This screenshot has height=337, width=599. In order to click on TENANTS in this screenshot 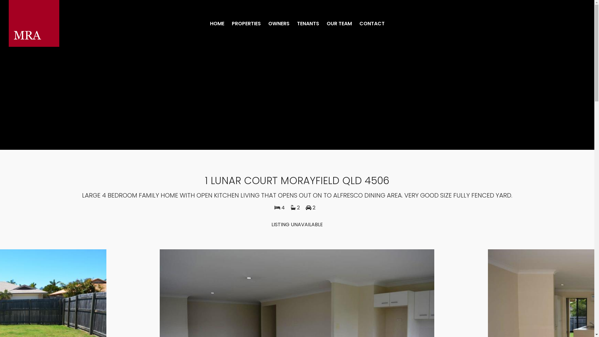, I will do `click(308, 24)`.